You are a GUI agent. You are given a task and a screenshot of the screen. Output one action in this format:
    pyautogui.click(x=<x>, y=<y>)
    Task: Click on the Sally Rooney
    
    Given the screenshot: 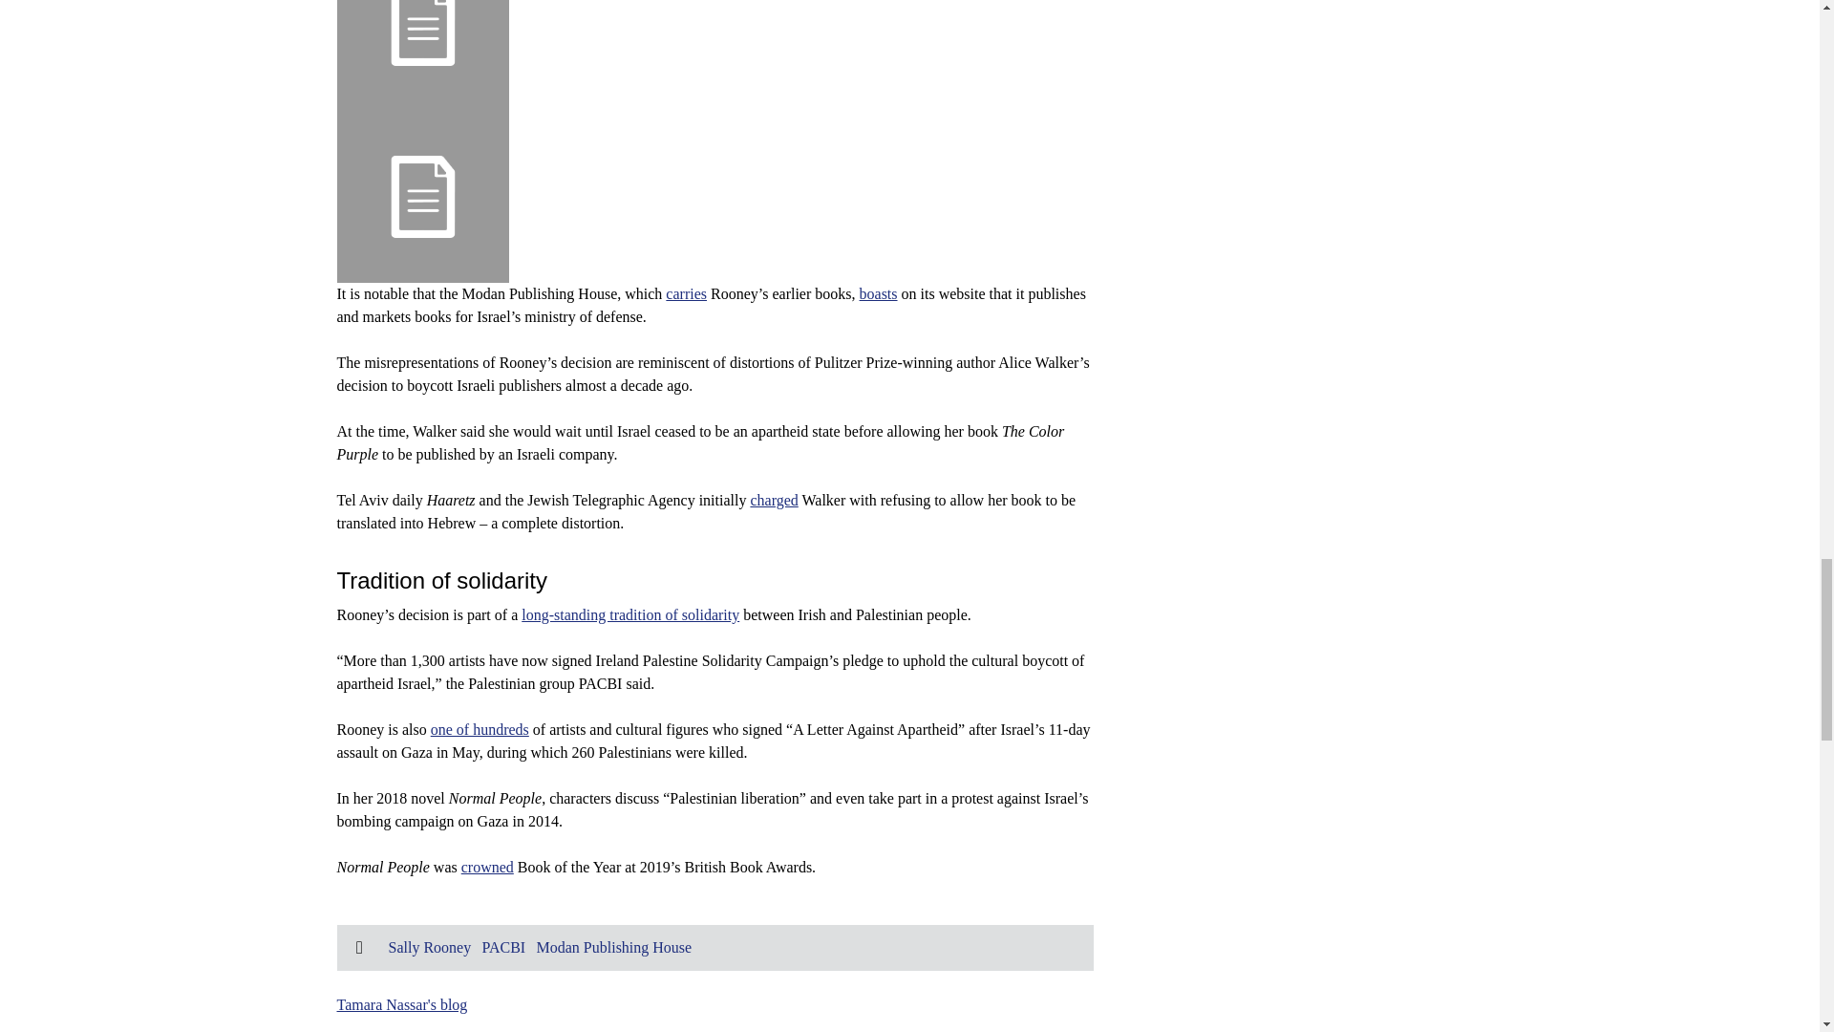 What is the action you would take?
    pyautogui.click(x=429, y=947)
    